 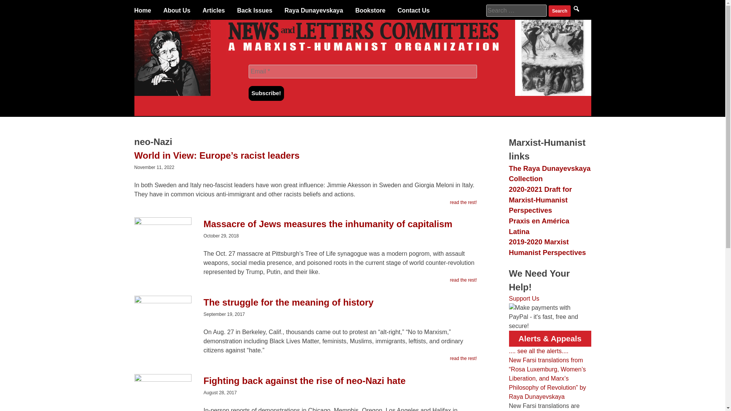 I want to click on Massacre of Jews measures the inhumanity of capitalism, so click(x=305, y=228).